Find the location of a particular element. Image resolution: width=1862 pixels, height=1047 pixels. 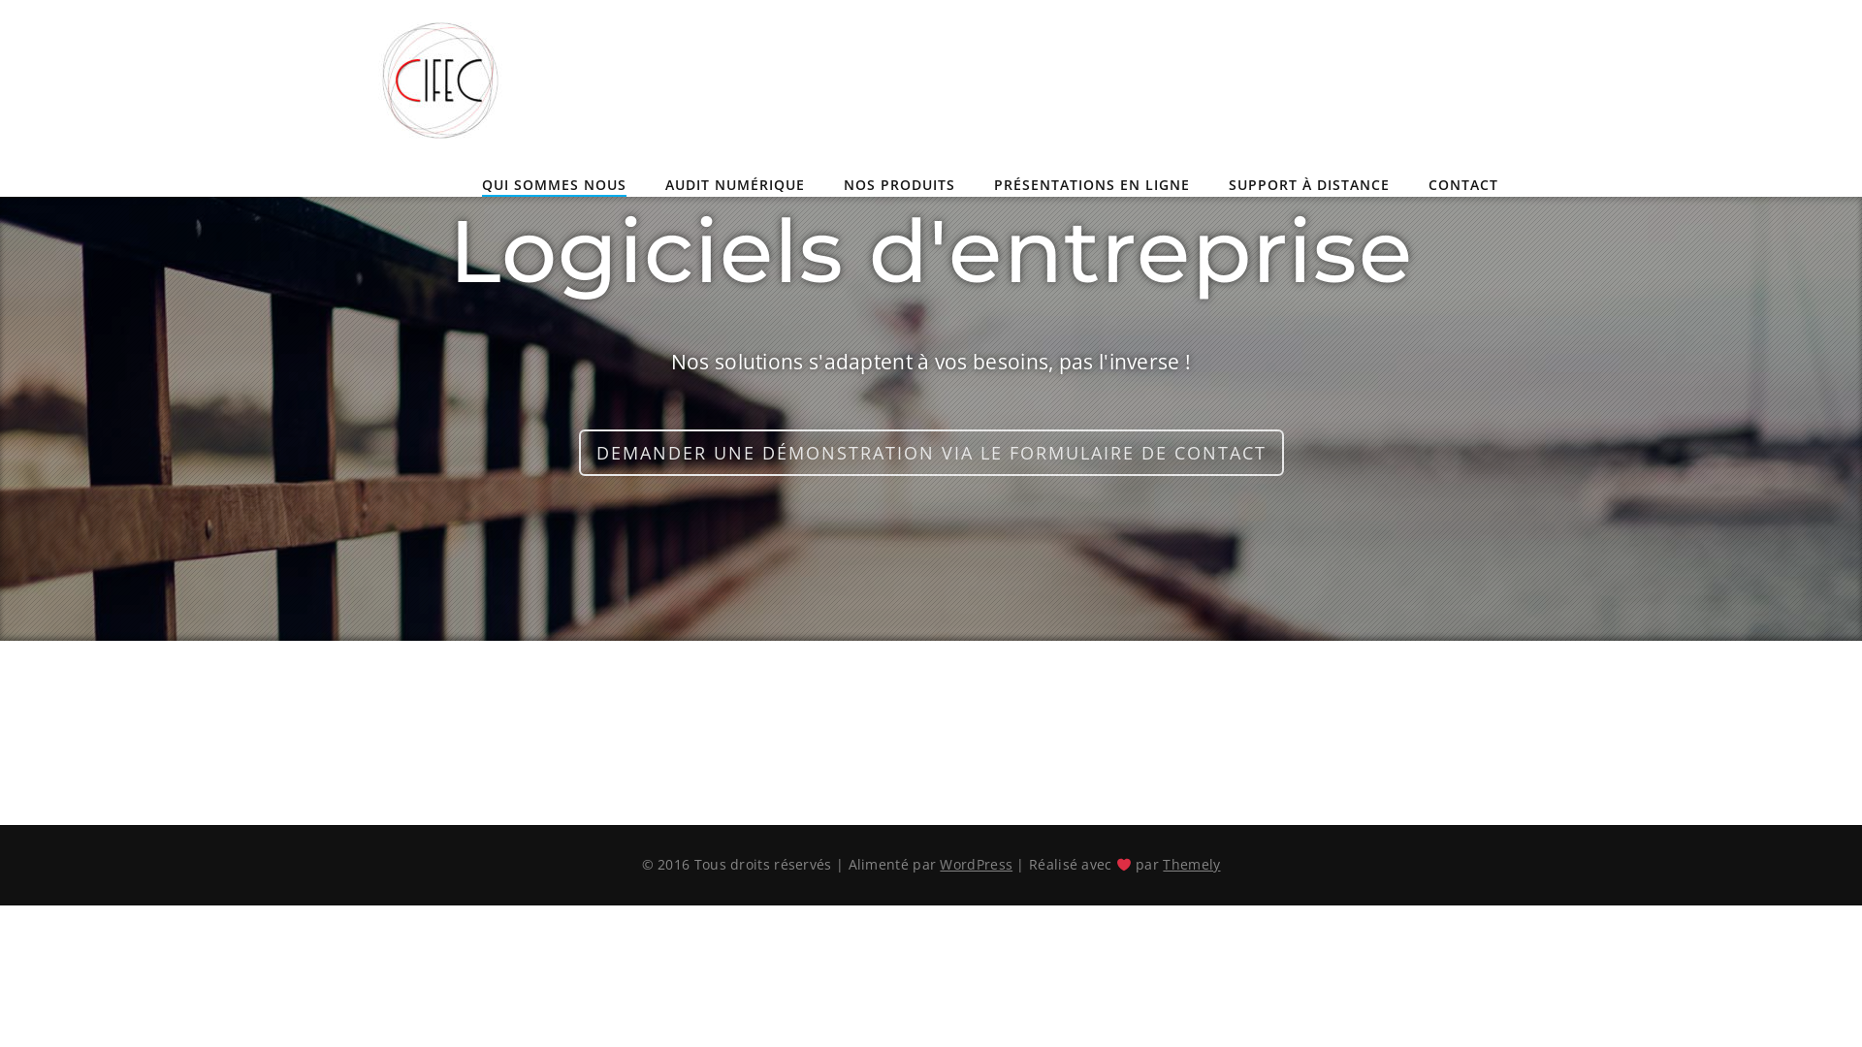

Themely is located at coordinates (1191, 865).